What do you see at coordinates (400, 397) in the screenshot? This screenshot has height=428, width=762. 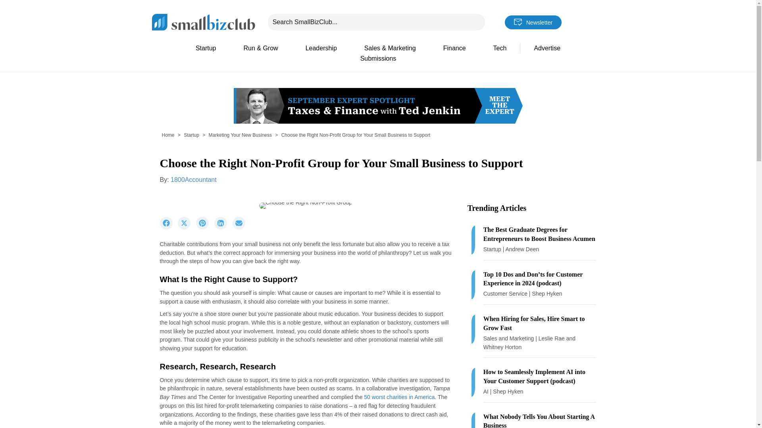 I see `50 worst charities in America.` at bounding box center [400, 397].